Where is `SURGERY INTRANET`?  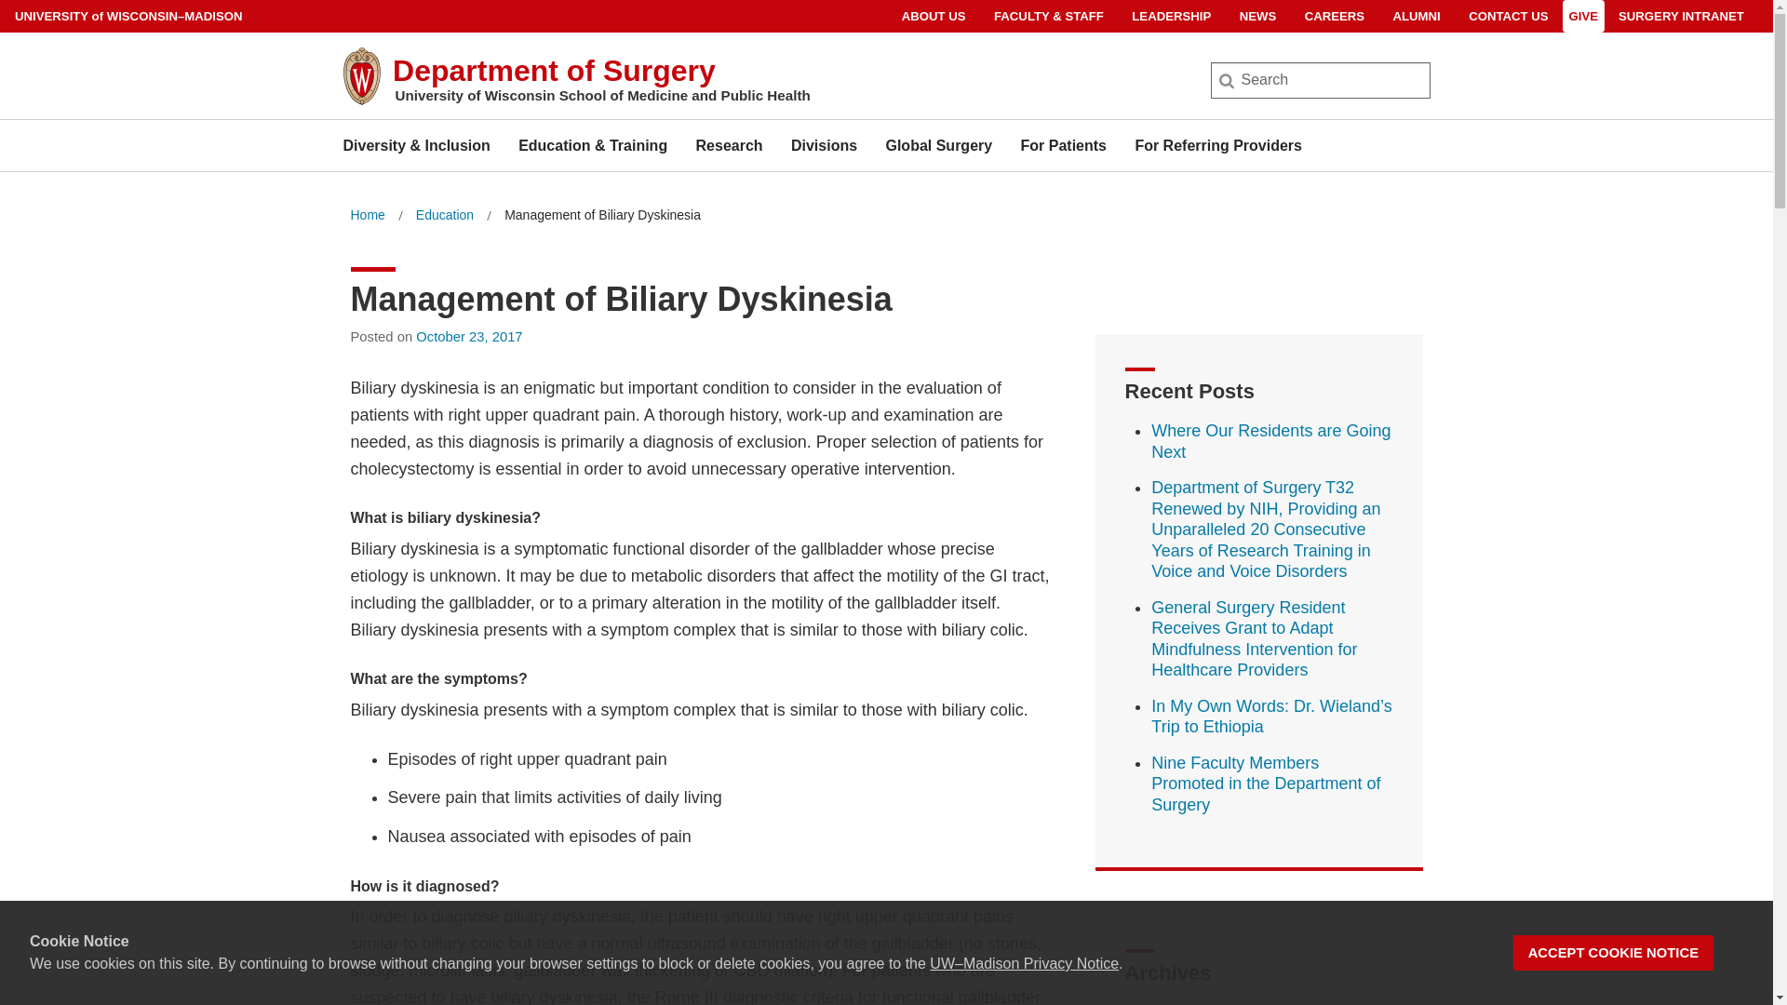 SURGERY INTRANET is located at coordinates (1681, 16).